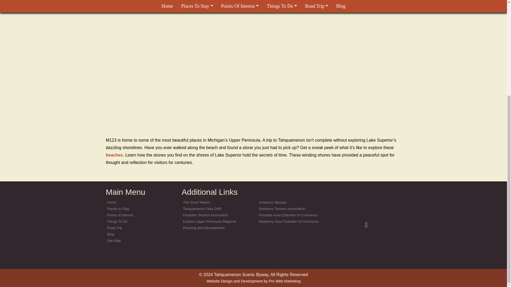 The image size is (511, 287). Describe the element at coordinates (253, 281) in the screenshot. I see `Website Designed by Pro Web Marketing` at that location.